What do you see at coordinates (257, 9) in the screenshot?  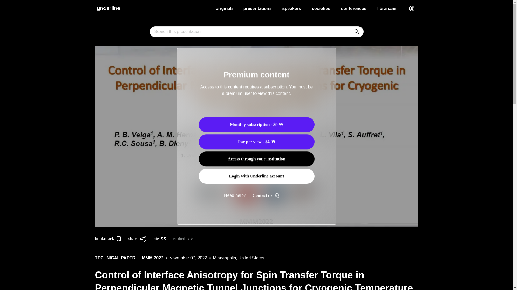 I see `presentations` at bounding box center [257, 9].